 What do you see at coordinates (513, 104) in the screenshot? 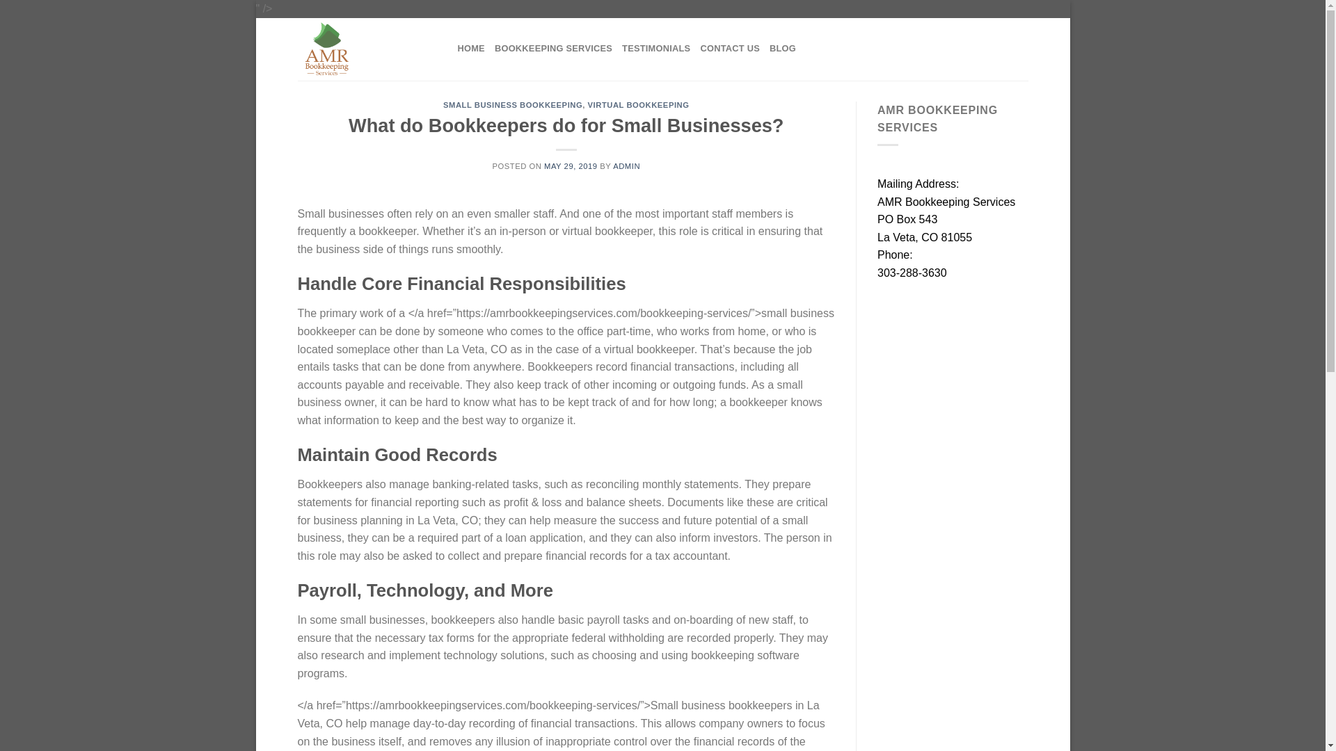
I see `SMALL BUSINESS BOOKKEEPING` at bounding box center [513, 104].